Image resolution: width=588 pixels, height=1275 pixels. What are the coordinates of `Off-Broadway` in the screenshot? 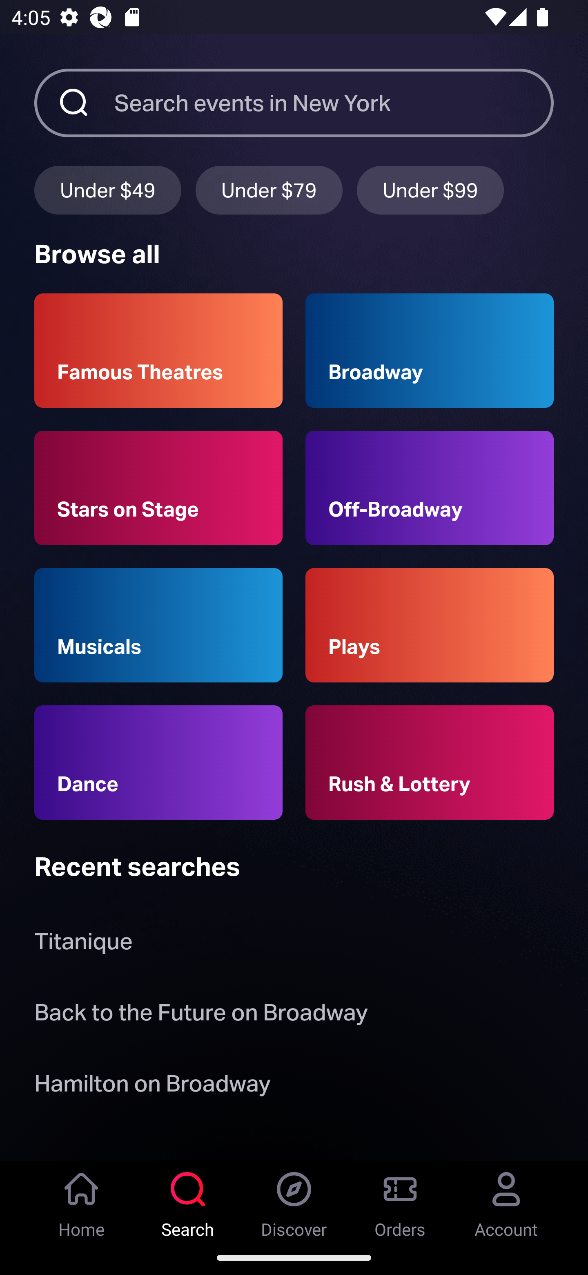 It's located at (430, 488).